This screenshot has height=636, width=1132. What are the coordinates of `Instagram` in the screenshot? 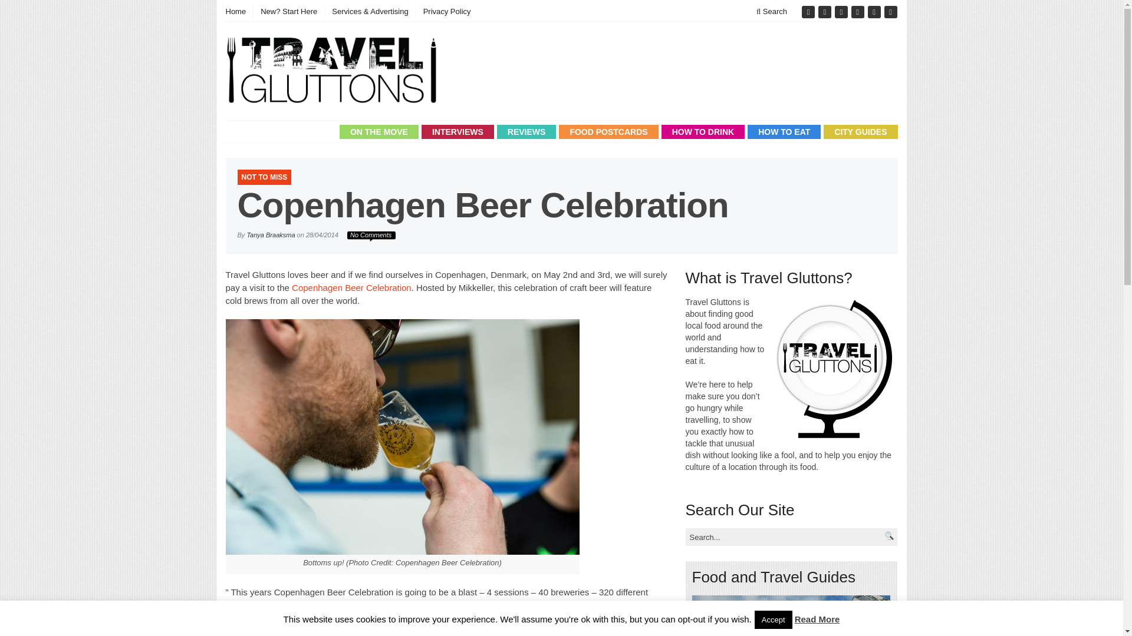 It's located at (875, 12).